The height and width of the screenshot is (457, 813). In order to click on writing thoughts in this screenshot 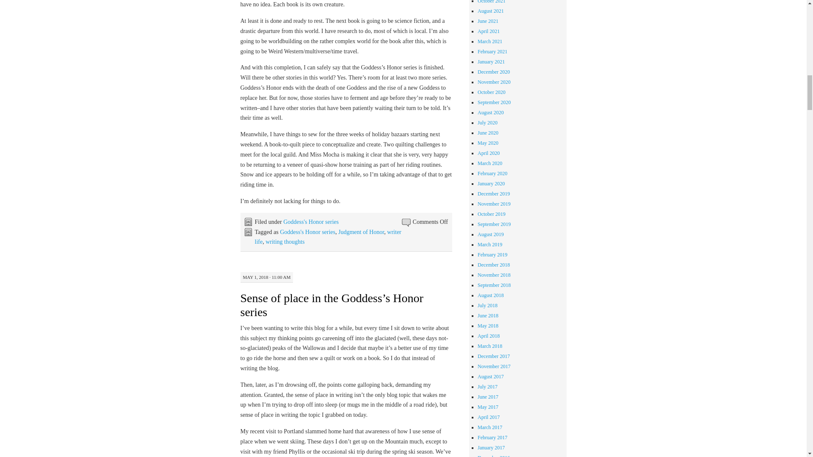, I will do `click(285, 241)`.